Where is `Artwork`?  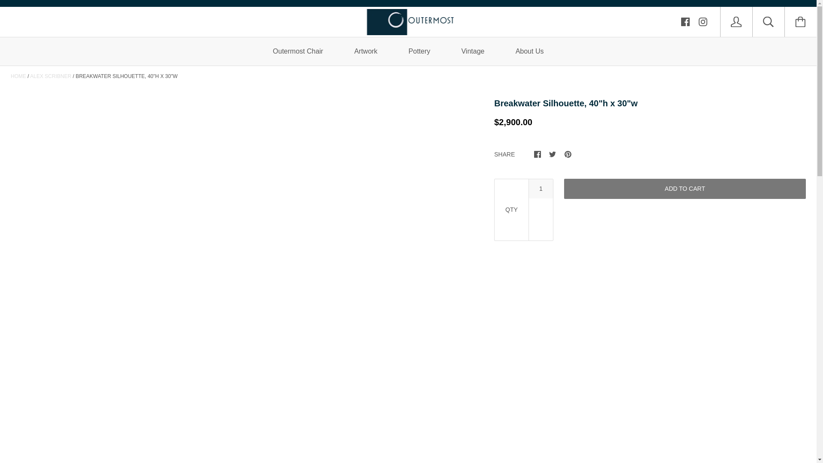 Artwork is located at coordinates (365, 51).